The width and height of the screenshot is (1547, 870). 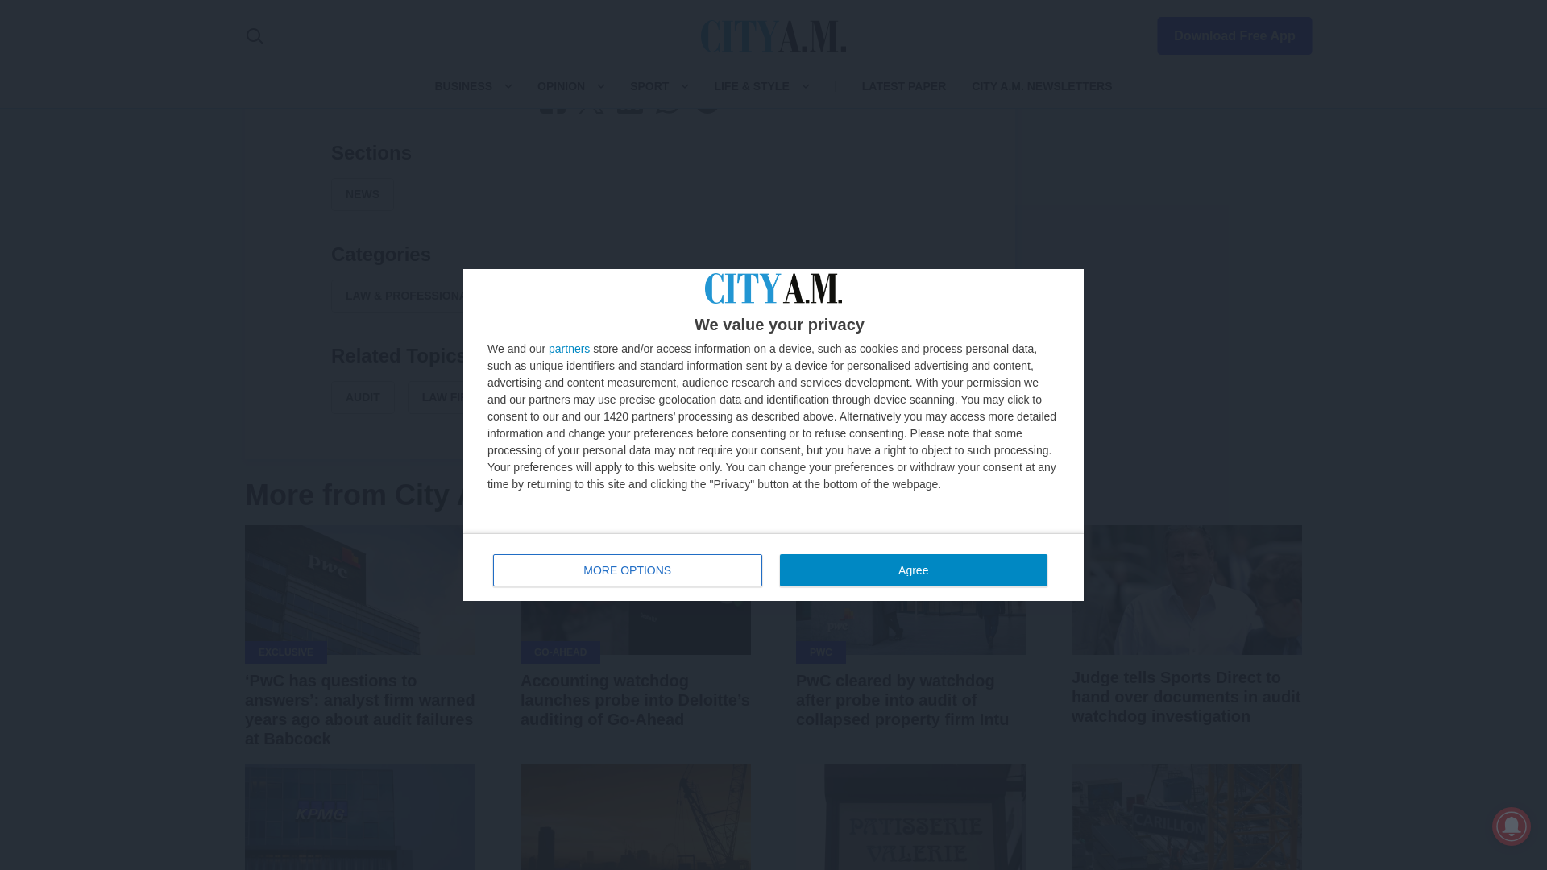 I want to click on Email, so click(x=707, y=101).